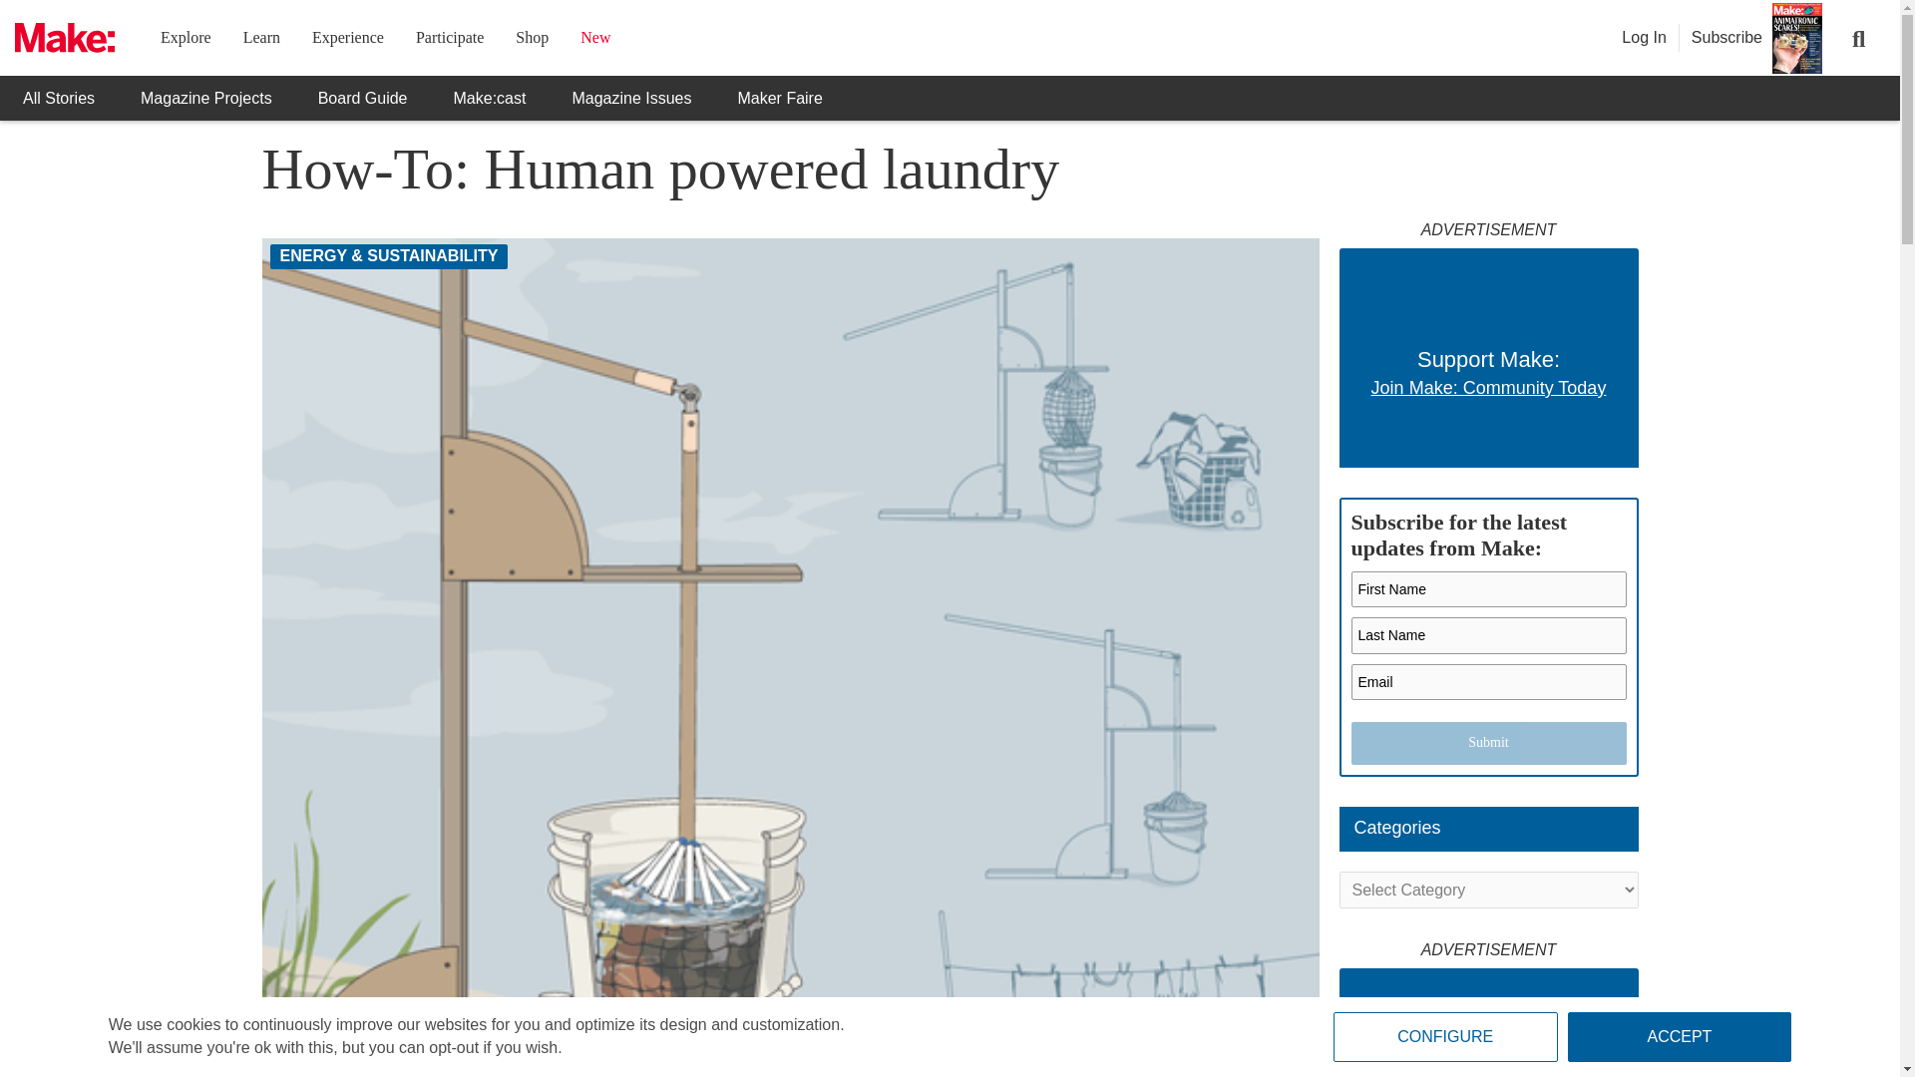 The width and height of the screenshot is (1915, 1077). Describe the element at coordinates (261, 38) in the screenshot. I see `Learn` at that location.